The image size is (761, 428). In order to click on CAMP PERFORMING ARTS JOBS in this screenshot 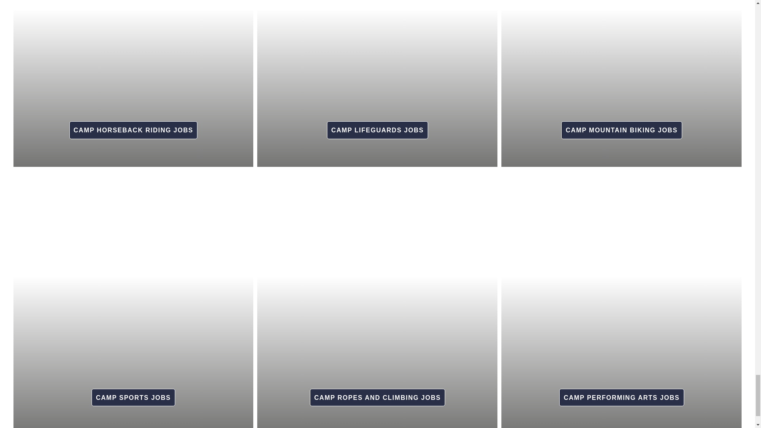, I will do `click(621, 394)`.